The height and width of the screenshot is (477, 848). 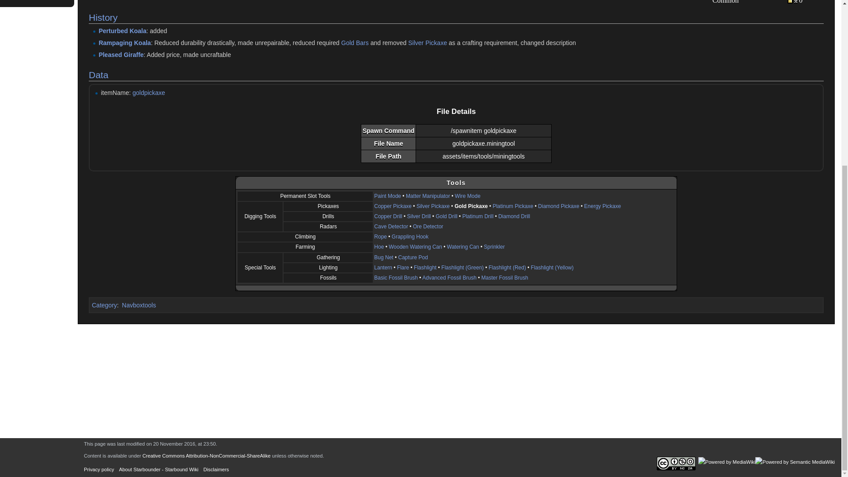 What do you see at coordinates (513, 206) in the screenshot?
I see `Platinum Pickaxe` at bounding box center [513, 206].